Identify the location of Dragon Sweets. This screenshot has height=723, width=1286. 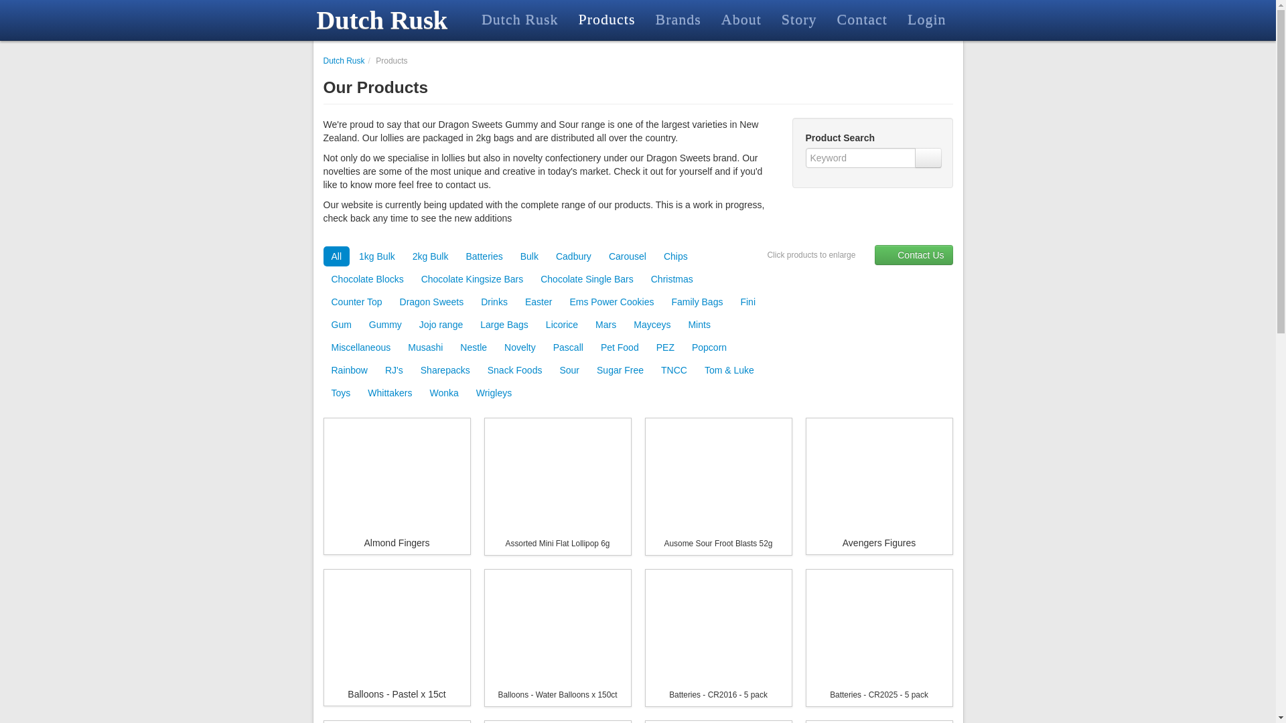
(431, 301).